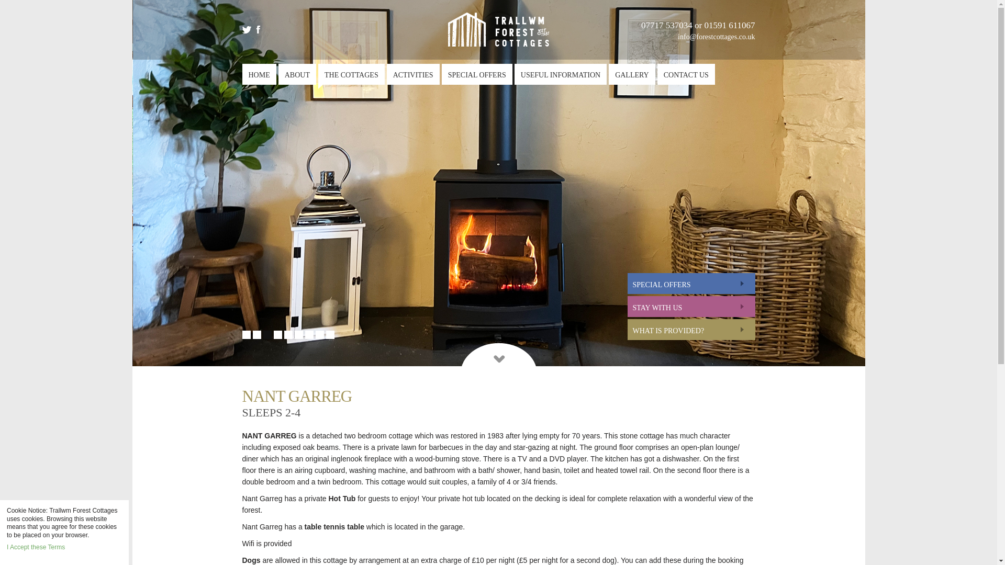 Image resolution: width=1005 pixels, height=565 pixels. I want to click on I Accept these Terms, so click(36, 547).